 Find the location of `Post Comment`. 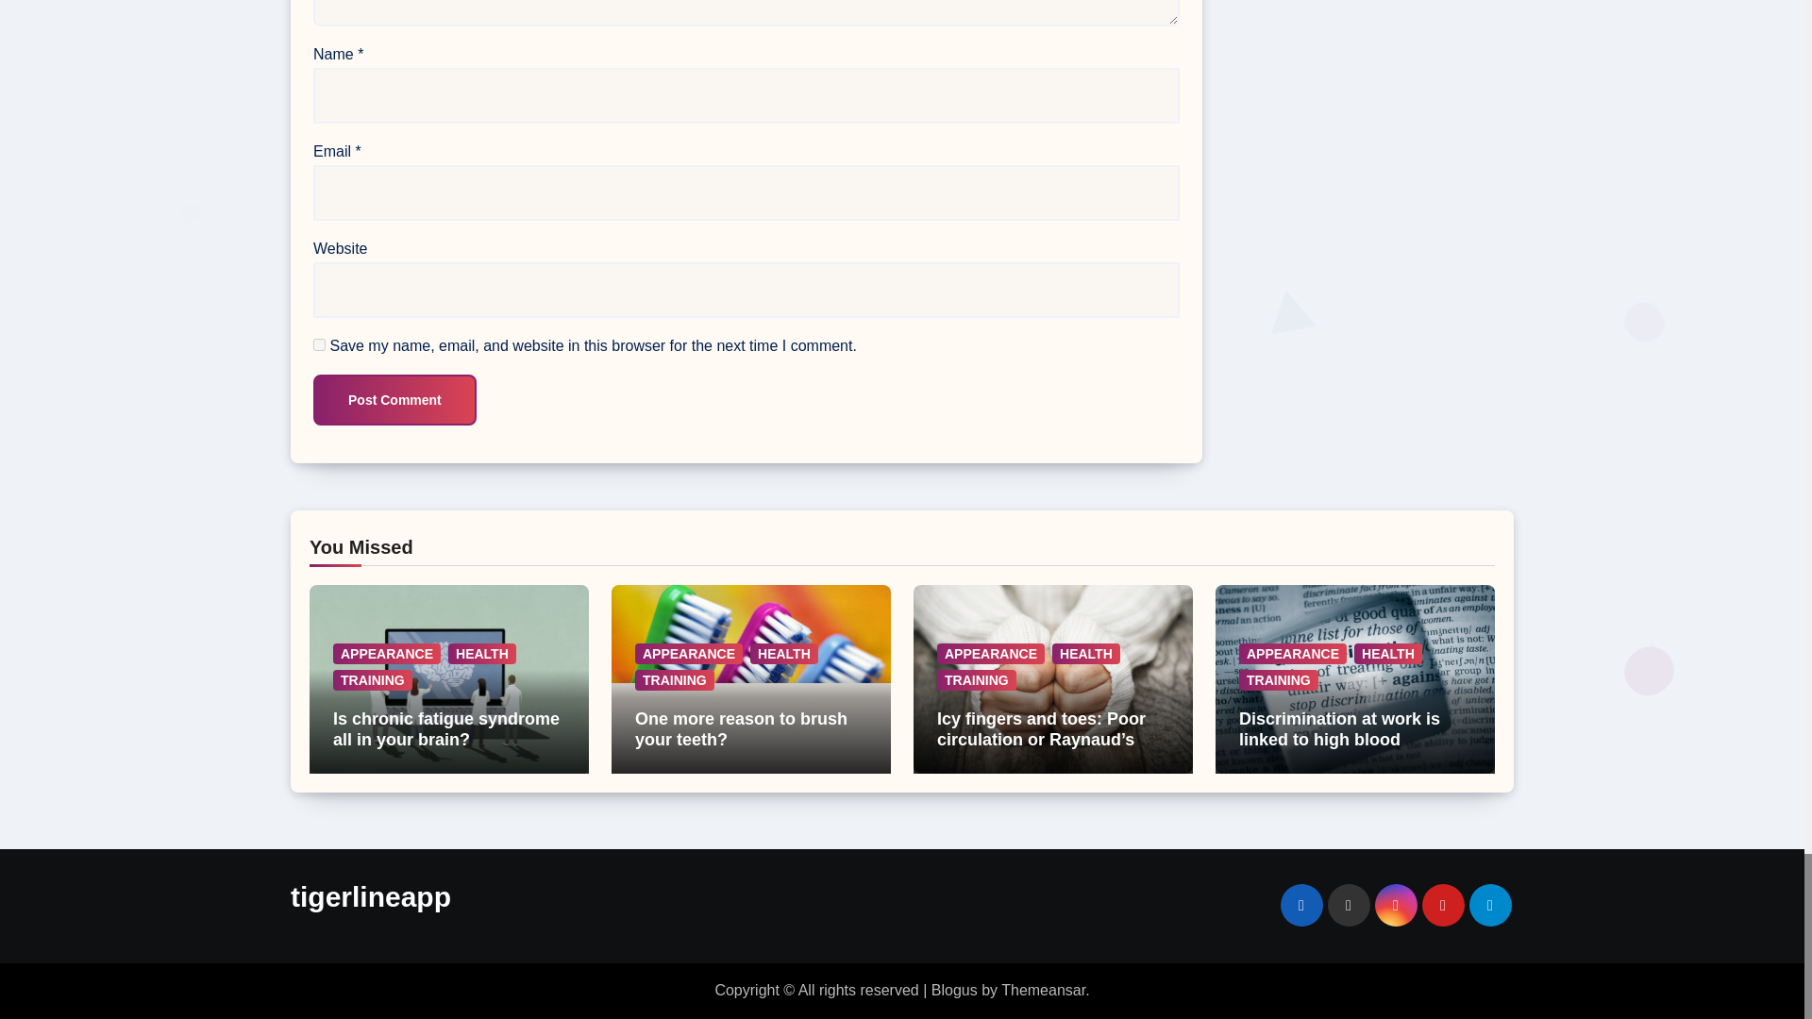

Post Comment is located at coordinates (394, 400).